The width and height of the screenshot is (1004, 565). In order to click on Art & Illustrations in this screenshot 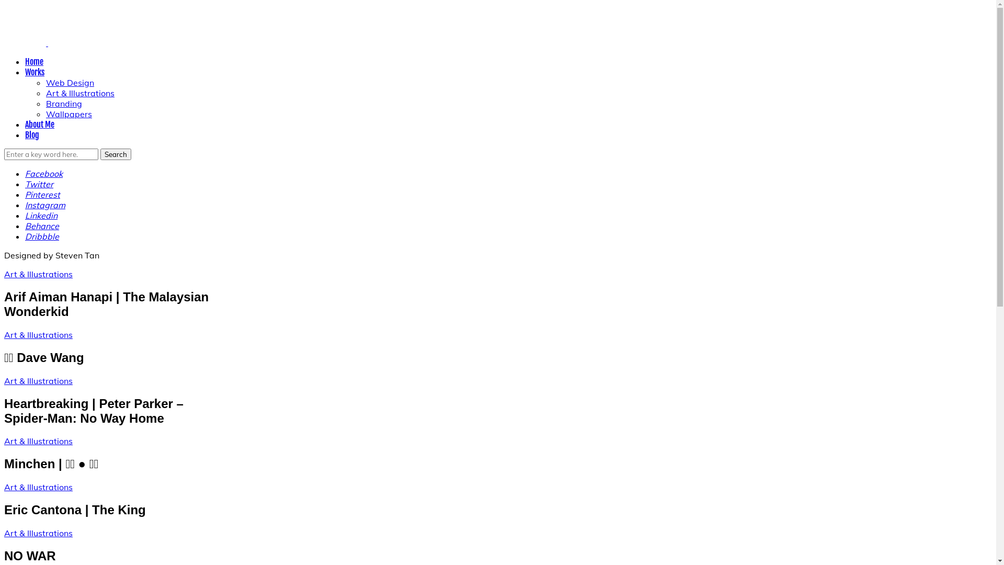, I will do `click(39, 487)`.